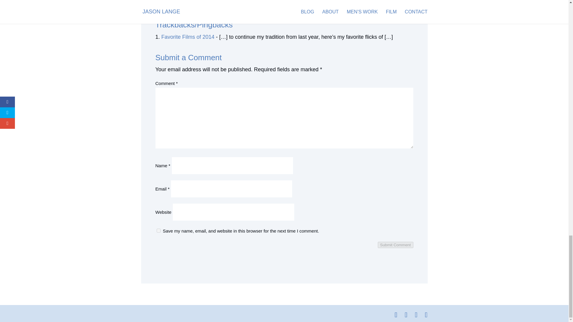  I want to click on Favorite Films of 2014, so click(188, 37).